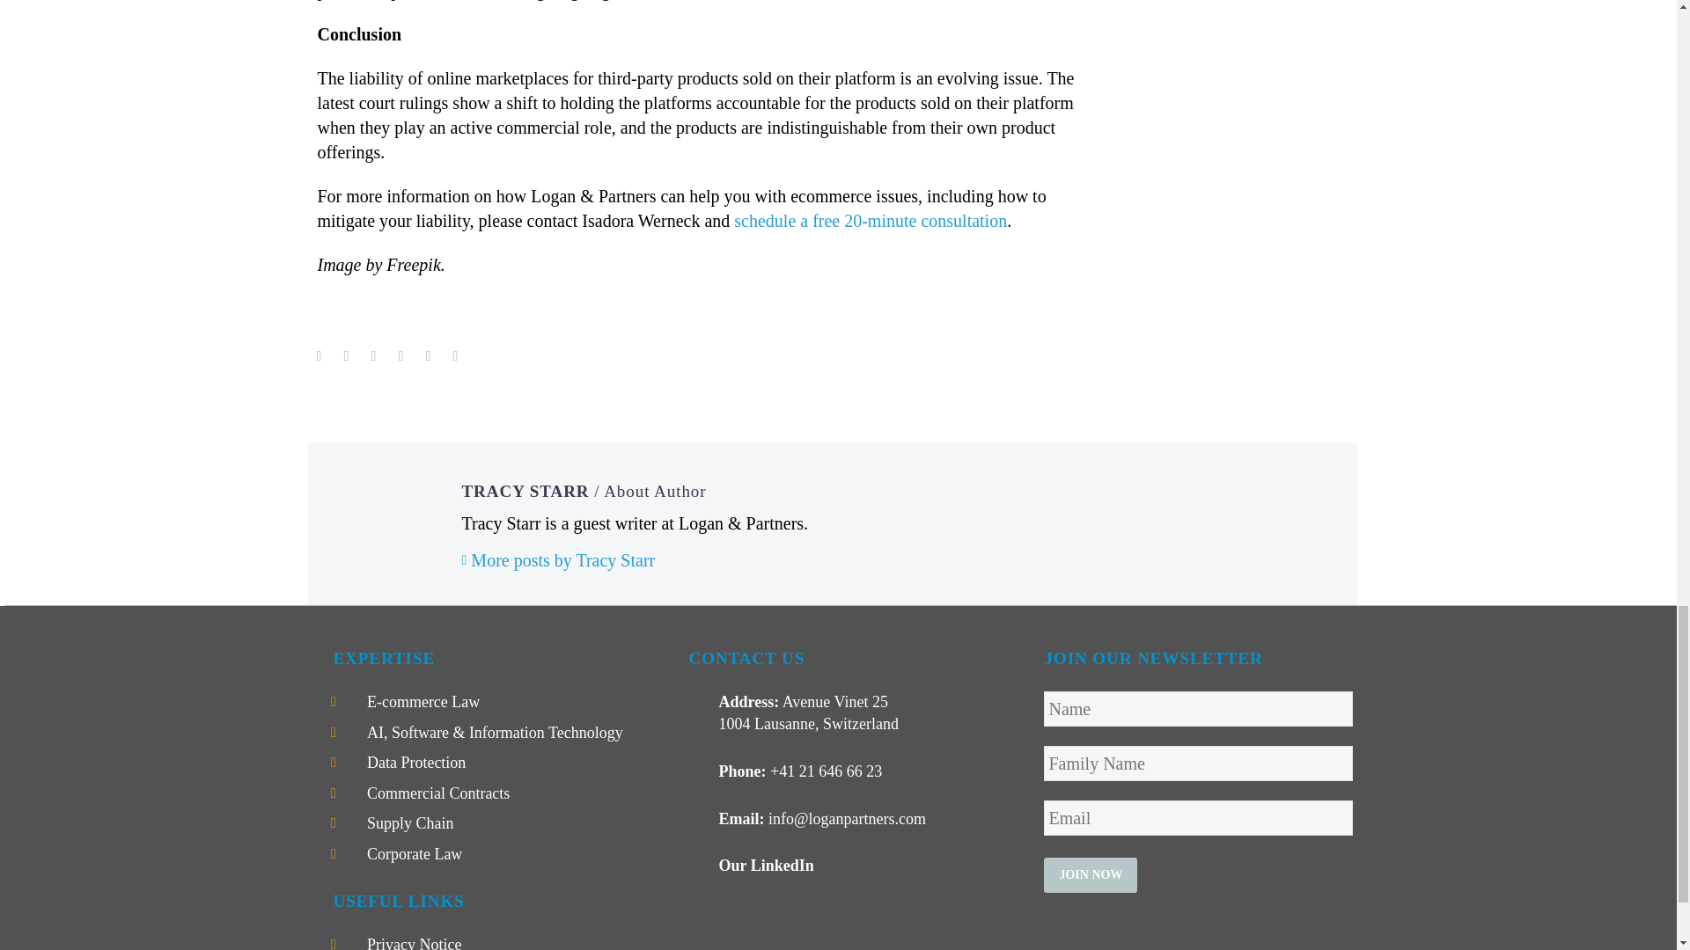  Describe the element at coordinates (373, 355) in the screenshot. I see `Pinterest` at that location.